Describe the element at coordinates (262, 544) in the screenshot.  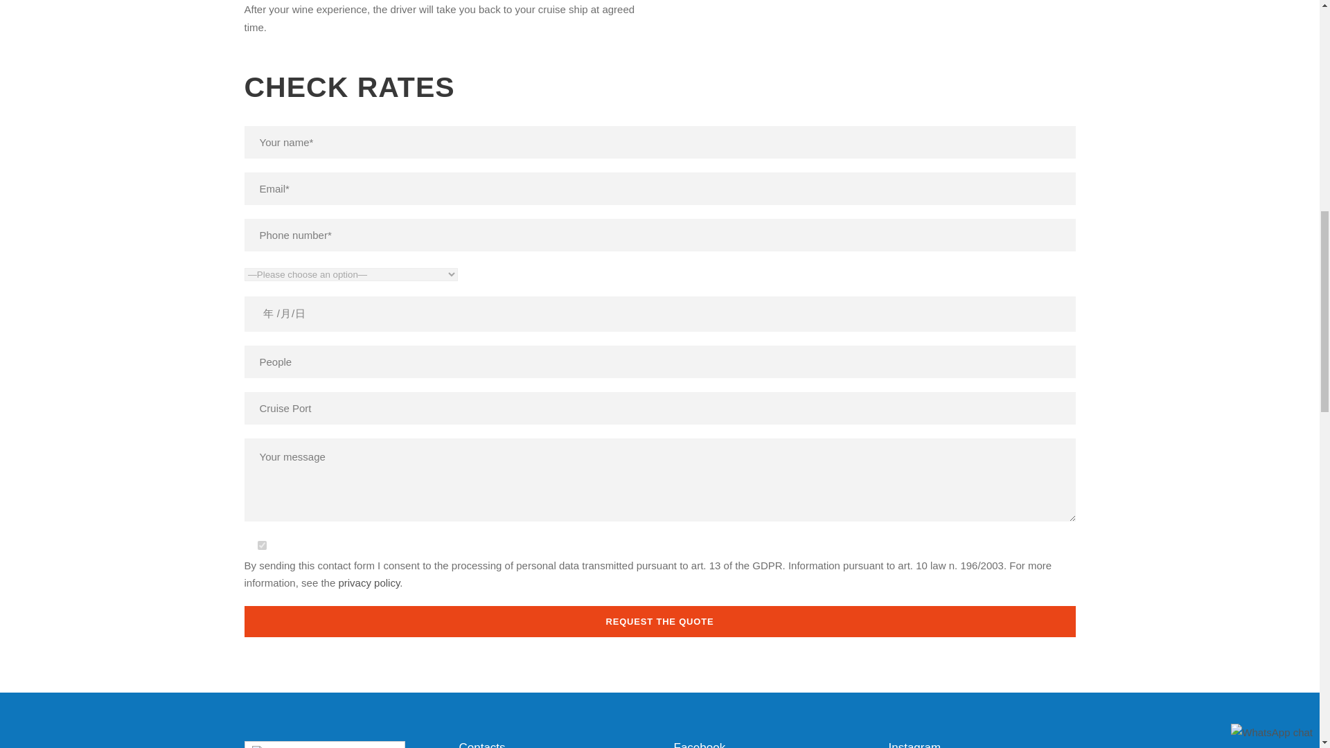
I see `1` at that location.